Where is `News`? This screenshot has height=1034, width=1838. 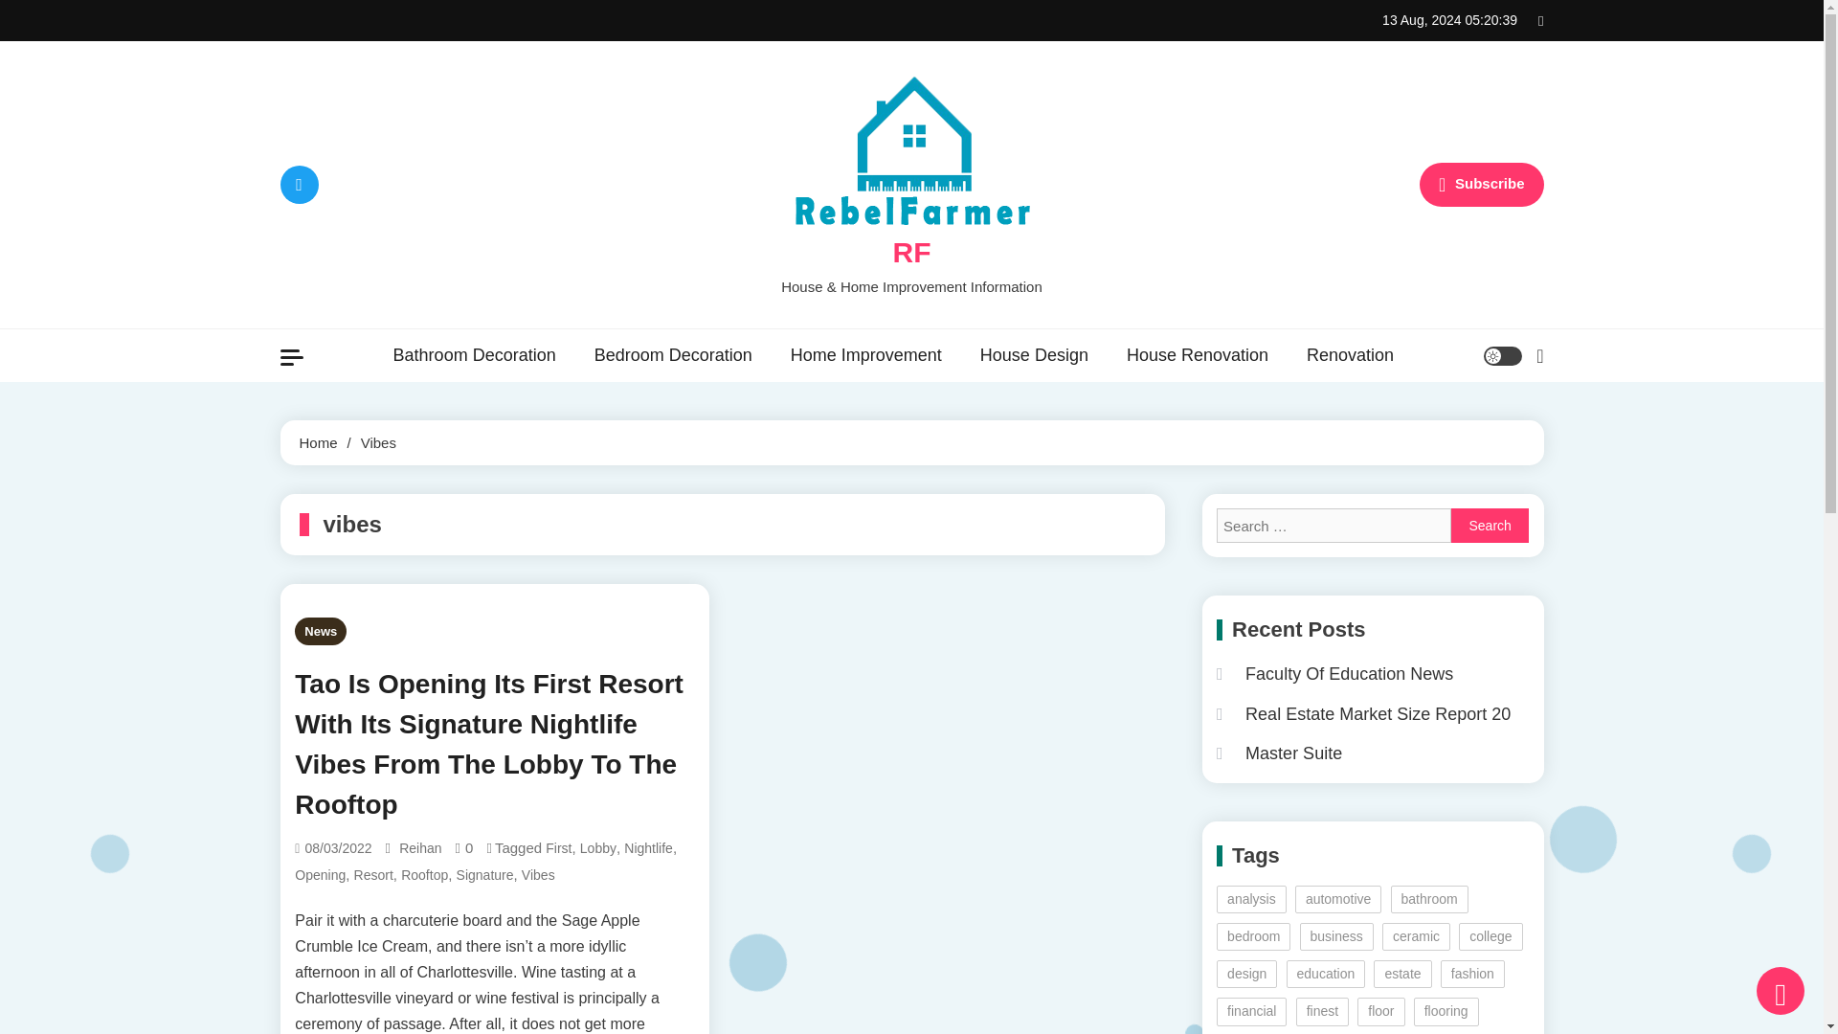 News is located at coordinates (320, 630).